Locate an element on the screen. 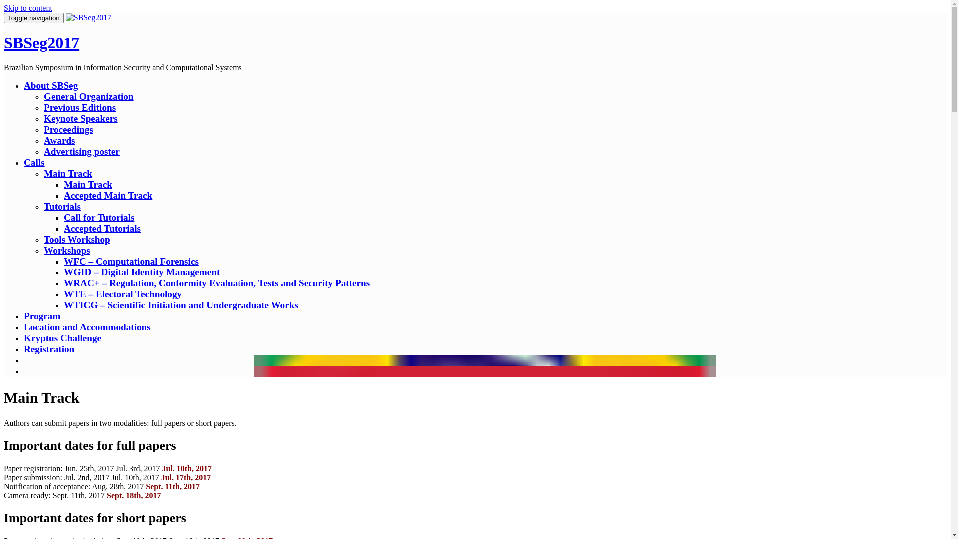 This screenshot has width=958, height=539. Tools Workshop is located at coordinates (77, 240).